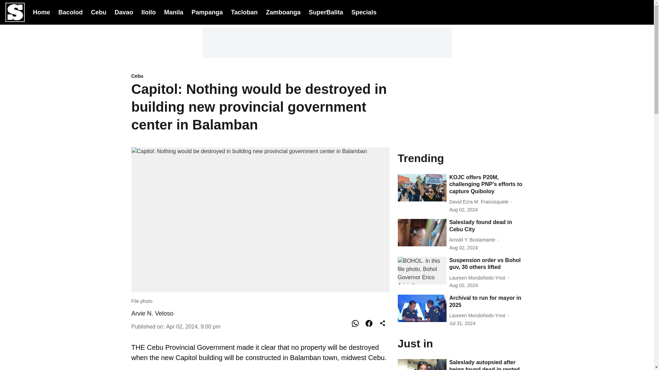 The height and width of the screenshot is (370, 659). I want to click on 2024-08-01 17:00, so click(463, 210).